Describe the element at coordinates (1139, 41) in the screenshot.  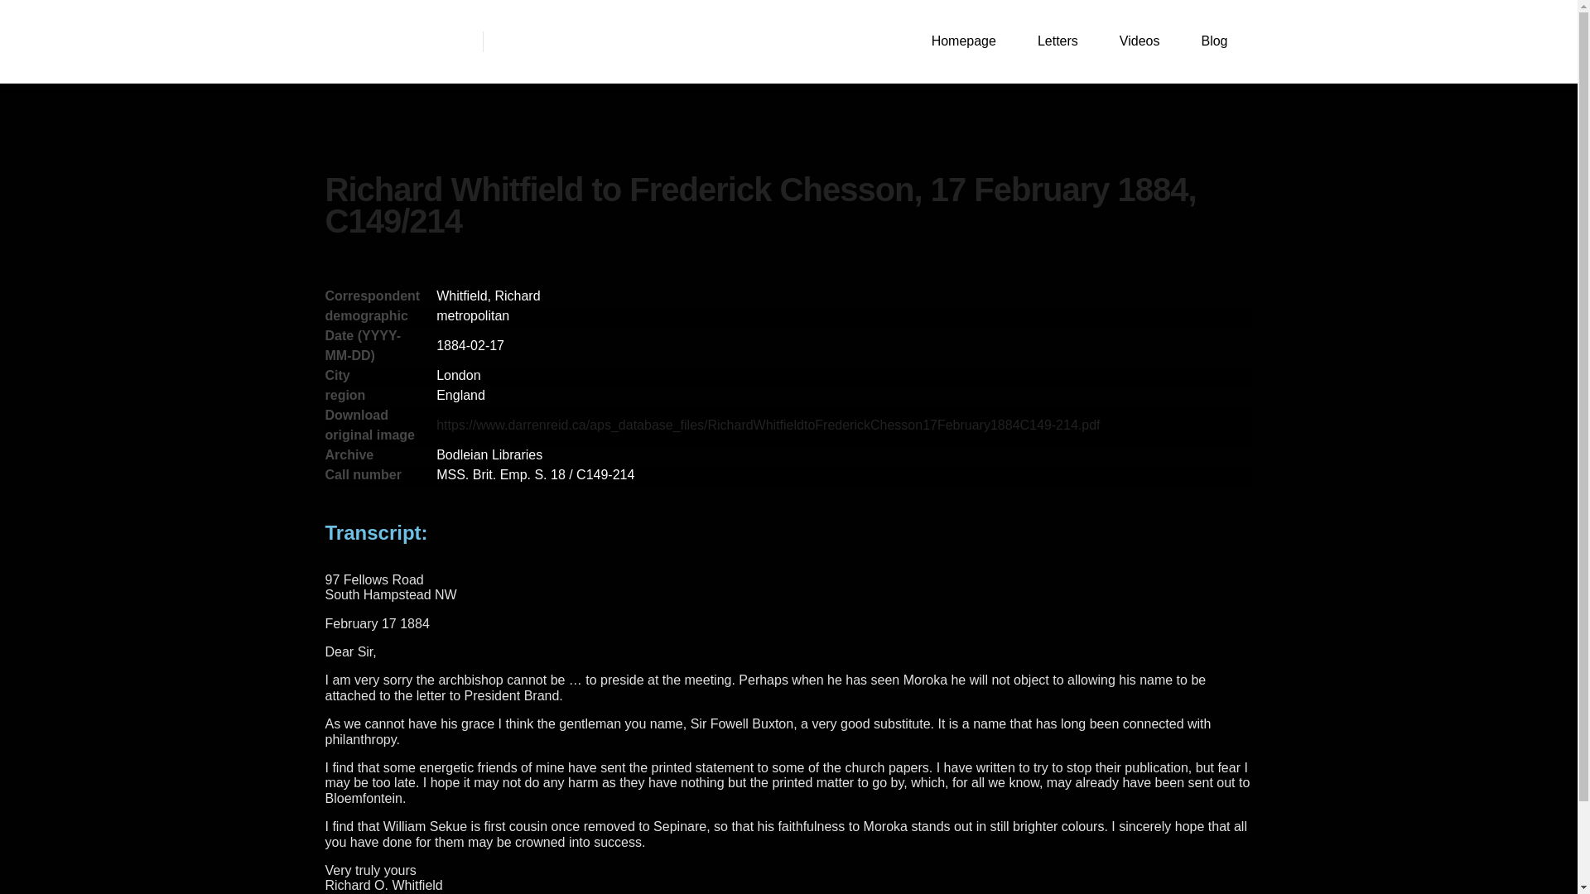
I see `Videos` at that location.